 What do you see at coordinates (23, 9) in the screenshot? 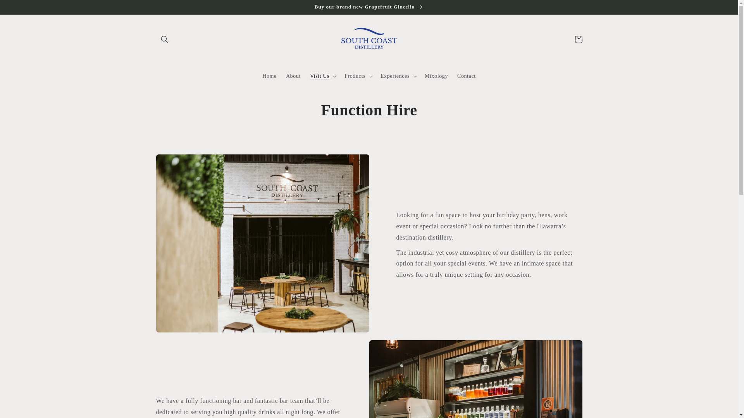
I see `Skip to content` at bounding box center [23, 9].